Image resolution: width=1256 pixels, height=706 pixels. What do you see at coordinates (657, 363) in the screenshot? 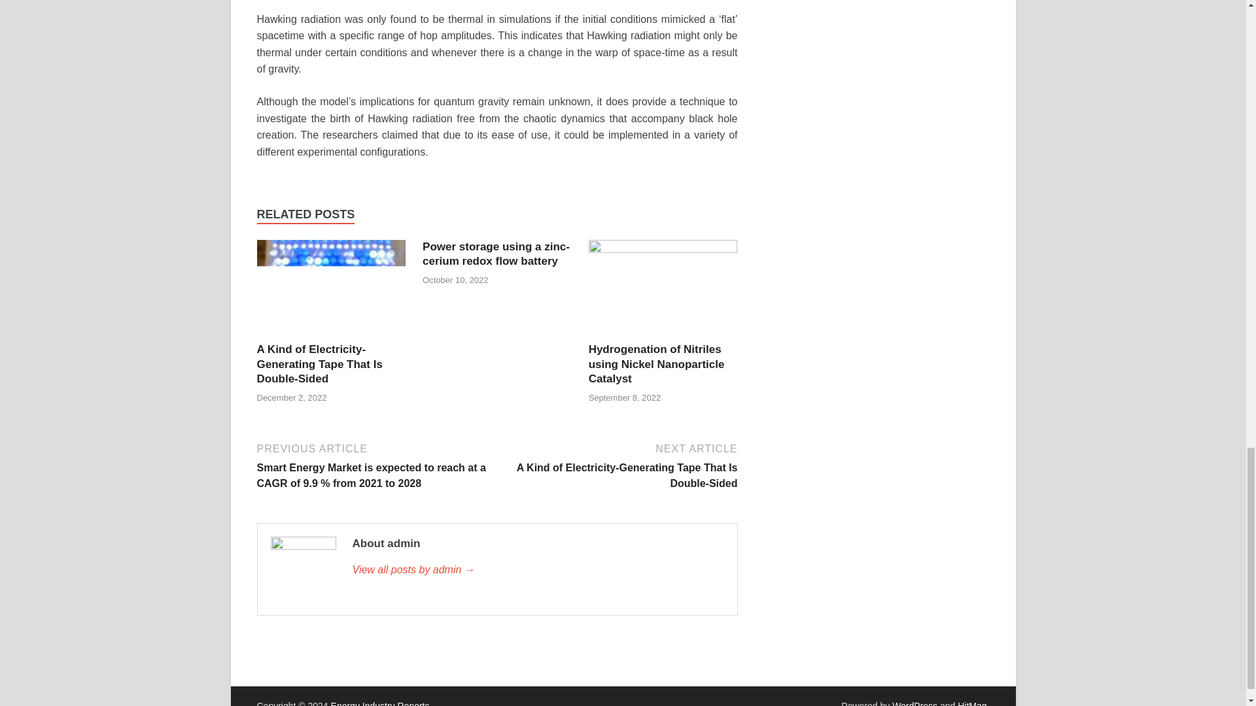
I see `Hydrogenation of Nitriles using Nickel Nanoparticle Catalyst` at bounding box center [657, 363].